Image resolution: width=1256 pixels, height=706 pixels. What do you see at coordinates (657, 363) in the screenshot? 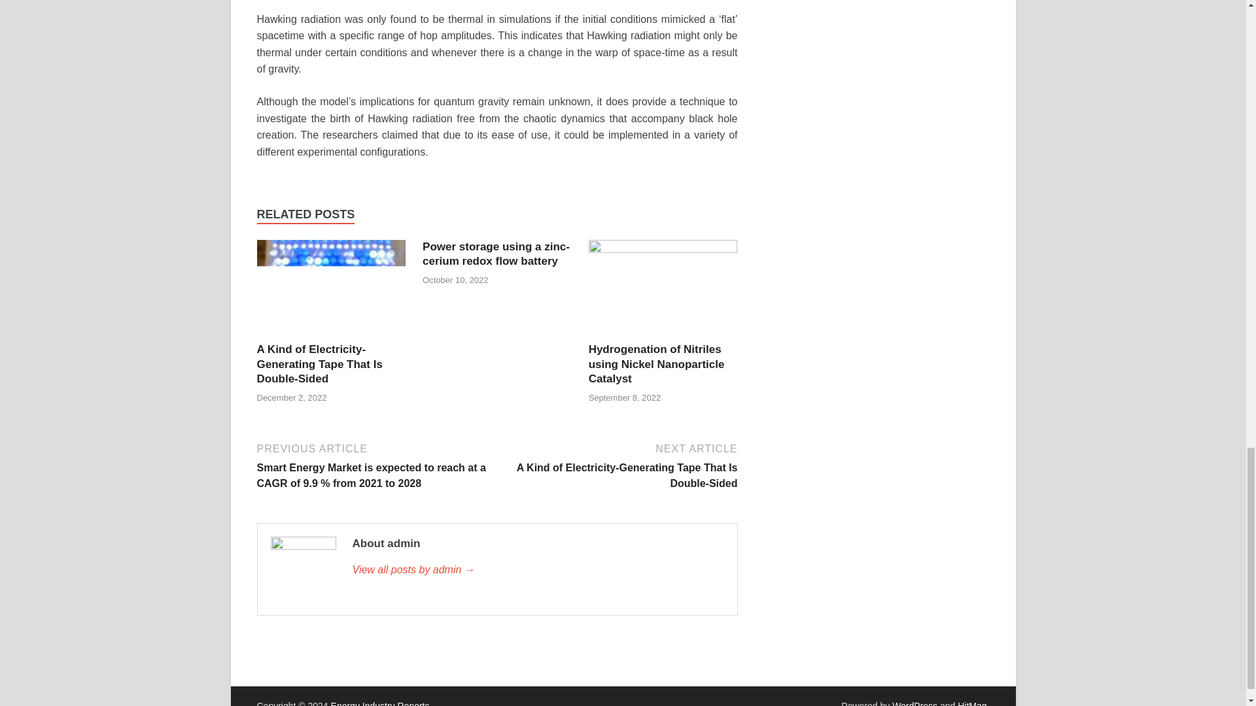
I see `Hydrogenation of Nitriles using Nickel Nanoparticle Catalyst` at bounding box center [657, 363].